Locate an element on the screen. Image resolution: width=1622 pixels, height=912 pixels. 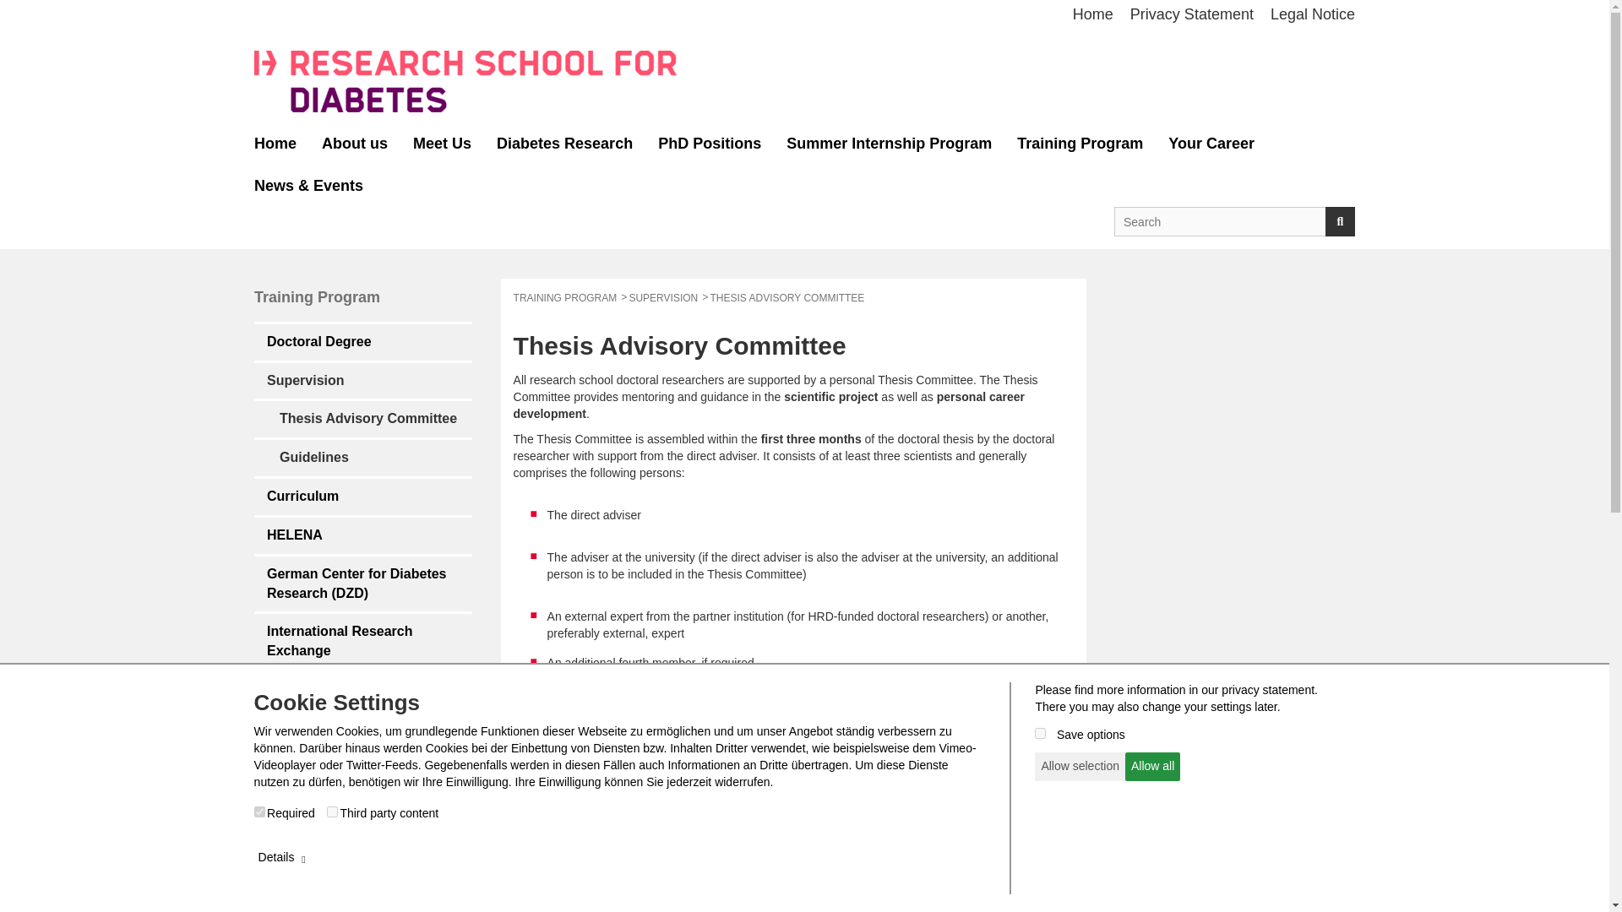
Training Program is located at coordinates (1080, 144).